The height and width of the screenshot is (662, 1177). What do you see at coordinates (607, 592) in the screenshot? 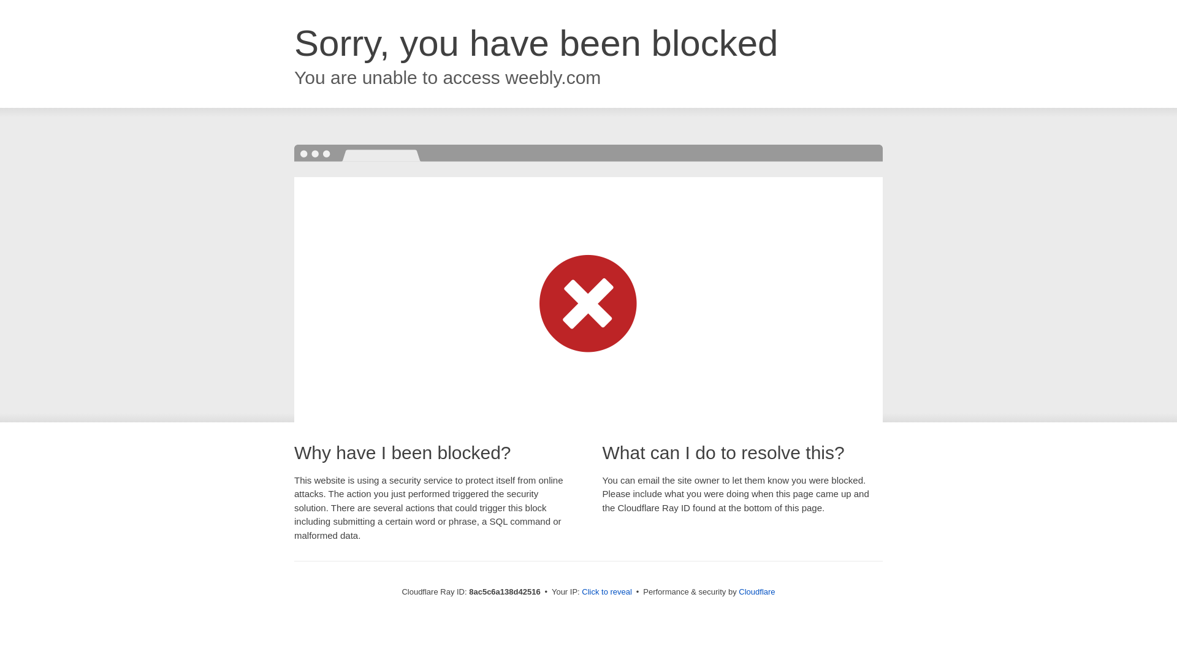
I see `Click to reveal` at bounding box center [607, 592].